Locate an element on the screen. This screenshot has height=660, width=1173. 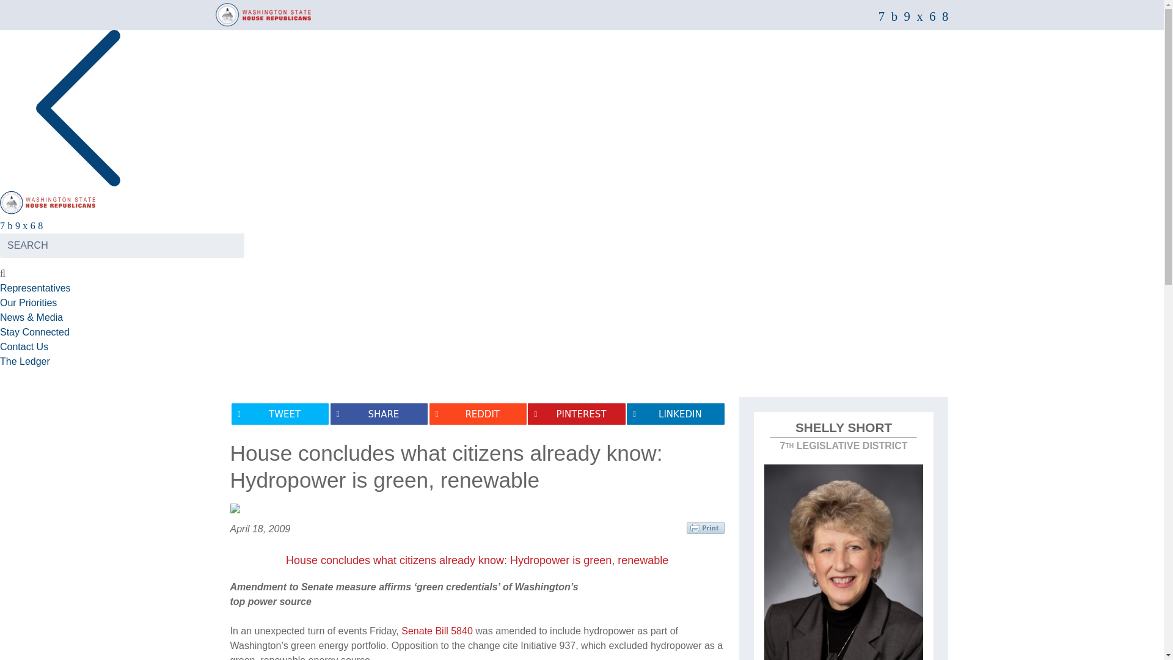
The Ledger is located at coordinates (25, 362).